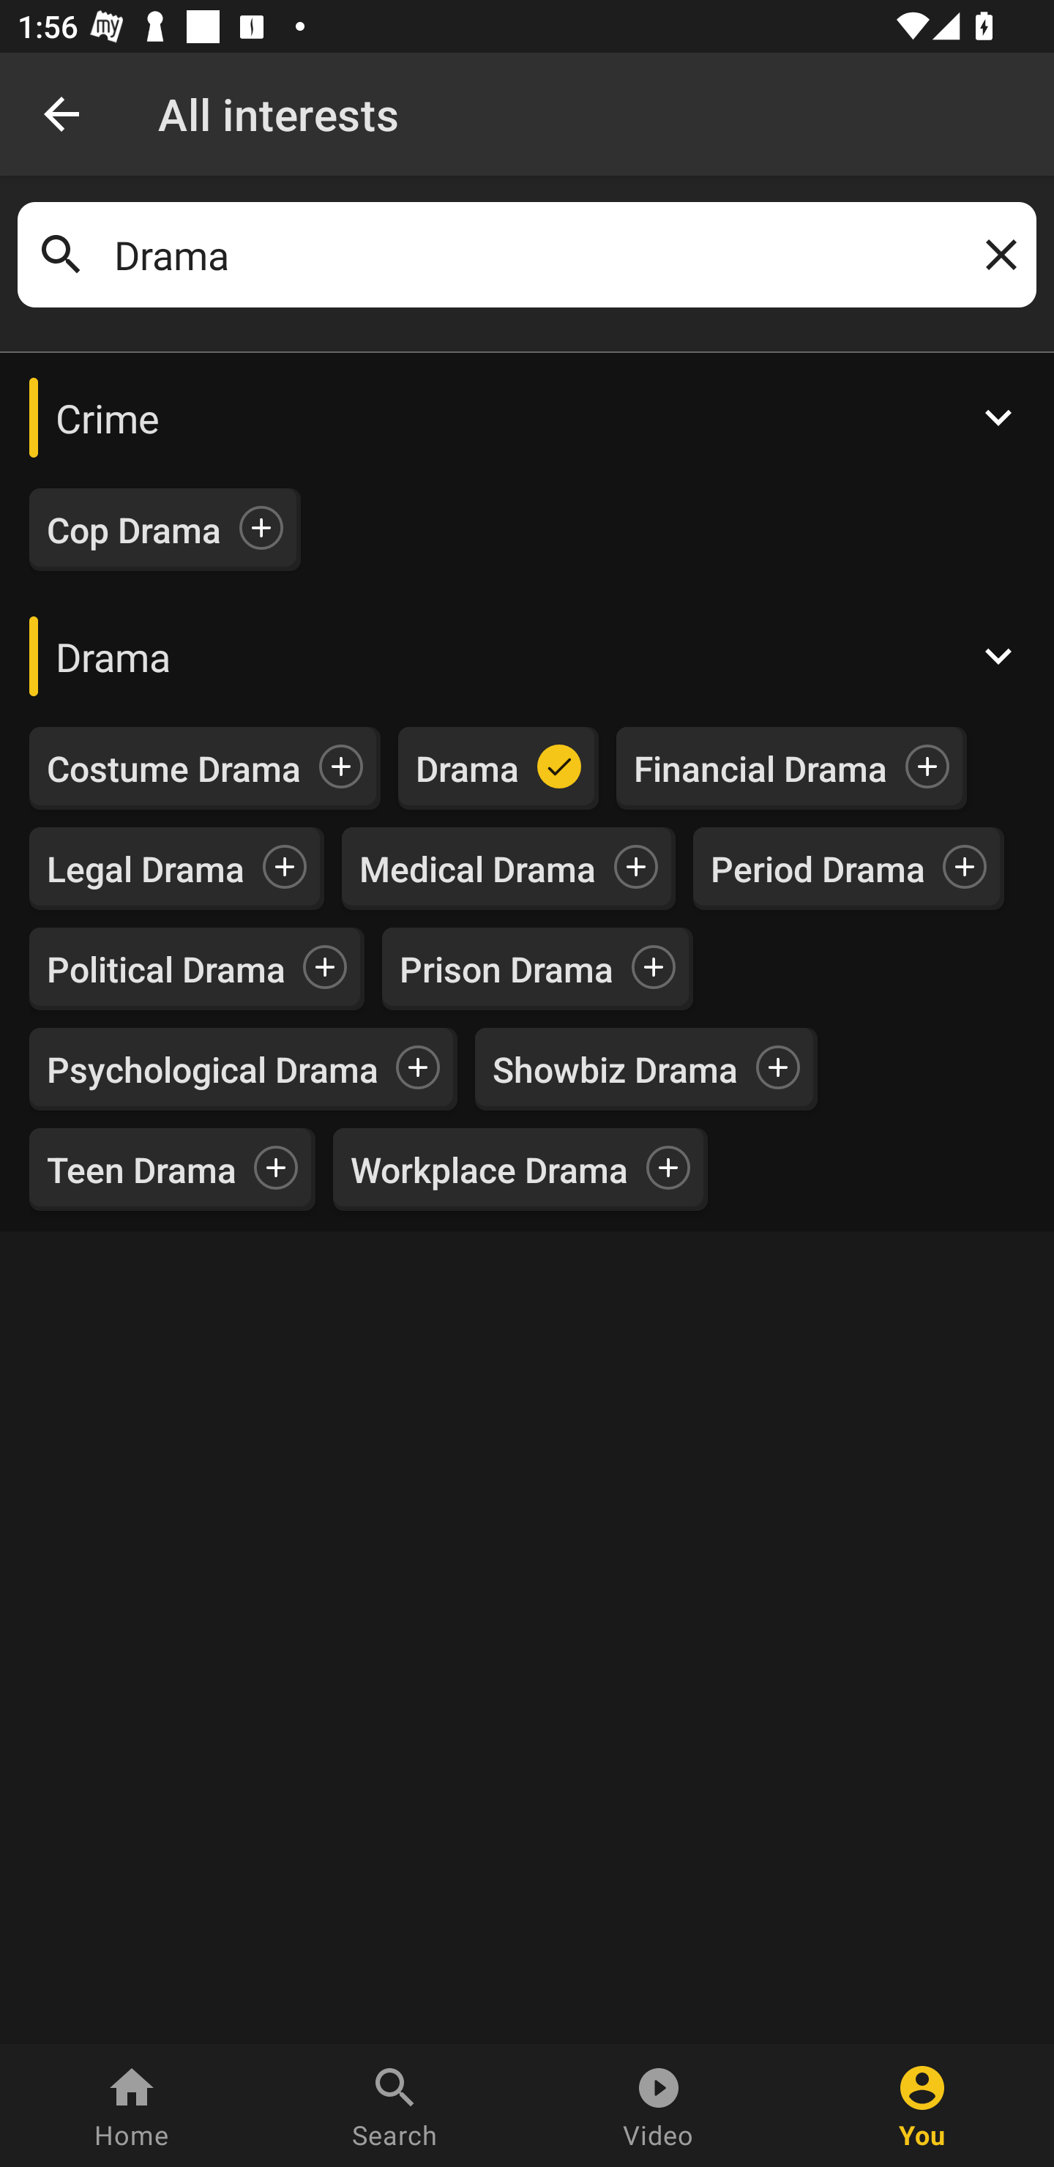 This screenshot has width=1054, height=2167. Describe the element at coordinates (395, 2106) in the screenshot. I see `Search` at that location.